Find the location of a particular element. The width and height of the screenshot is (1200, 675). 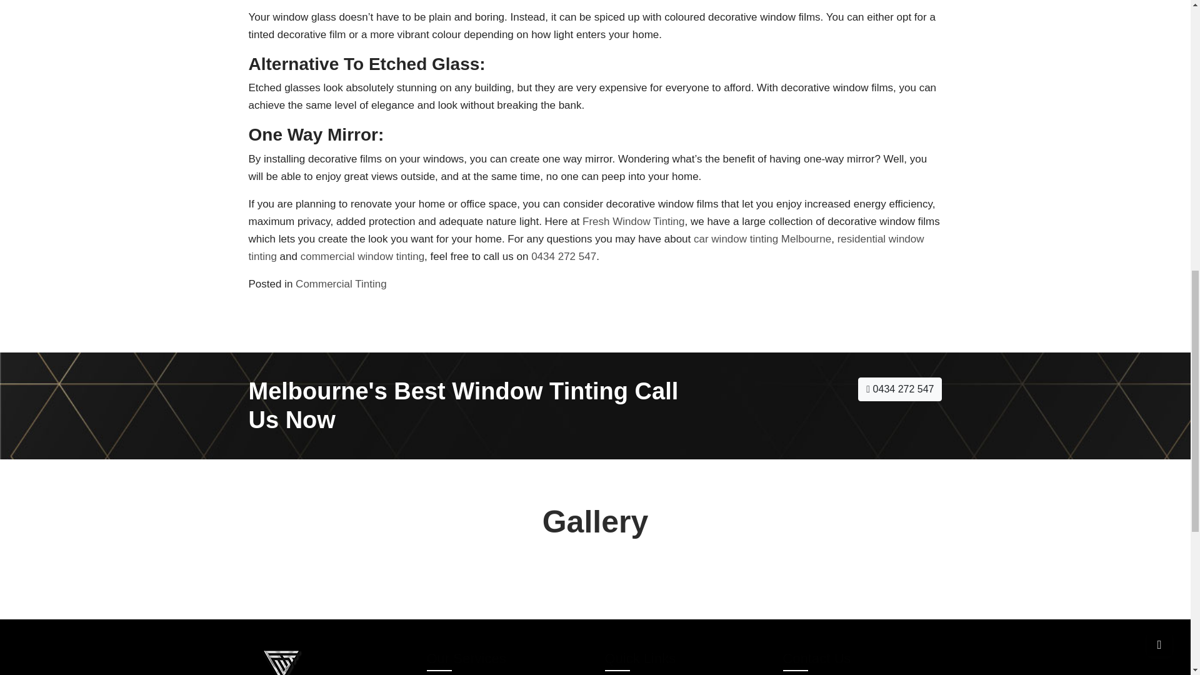

Commercial Tinting is located at coordinates (341, 284).